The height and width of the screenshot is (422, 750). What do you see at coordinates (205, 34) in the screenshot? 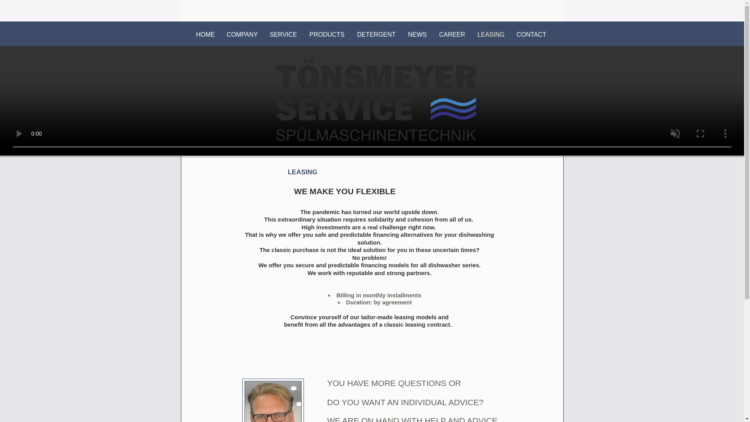
I see `HOME` at bounding box center [205, 34].